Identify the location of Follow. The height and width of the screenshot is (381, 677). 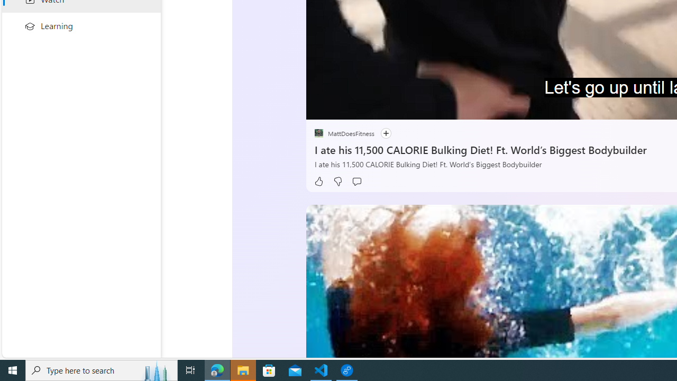
(386, 133).